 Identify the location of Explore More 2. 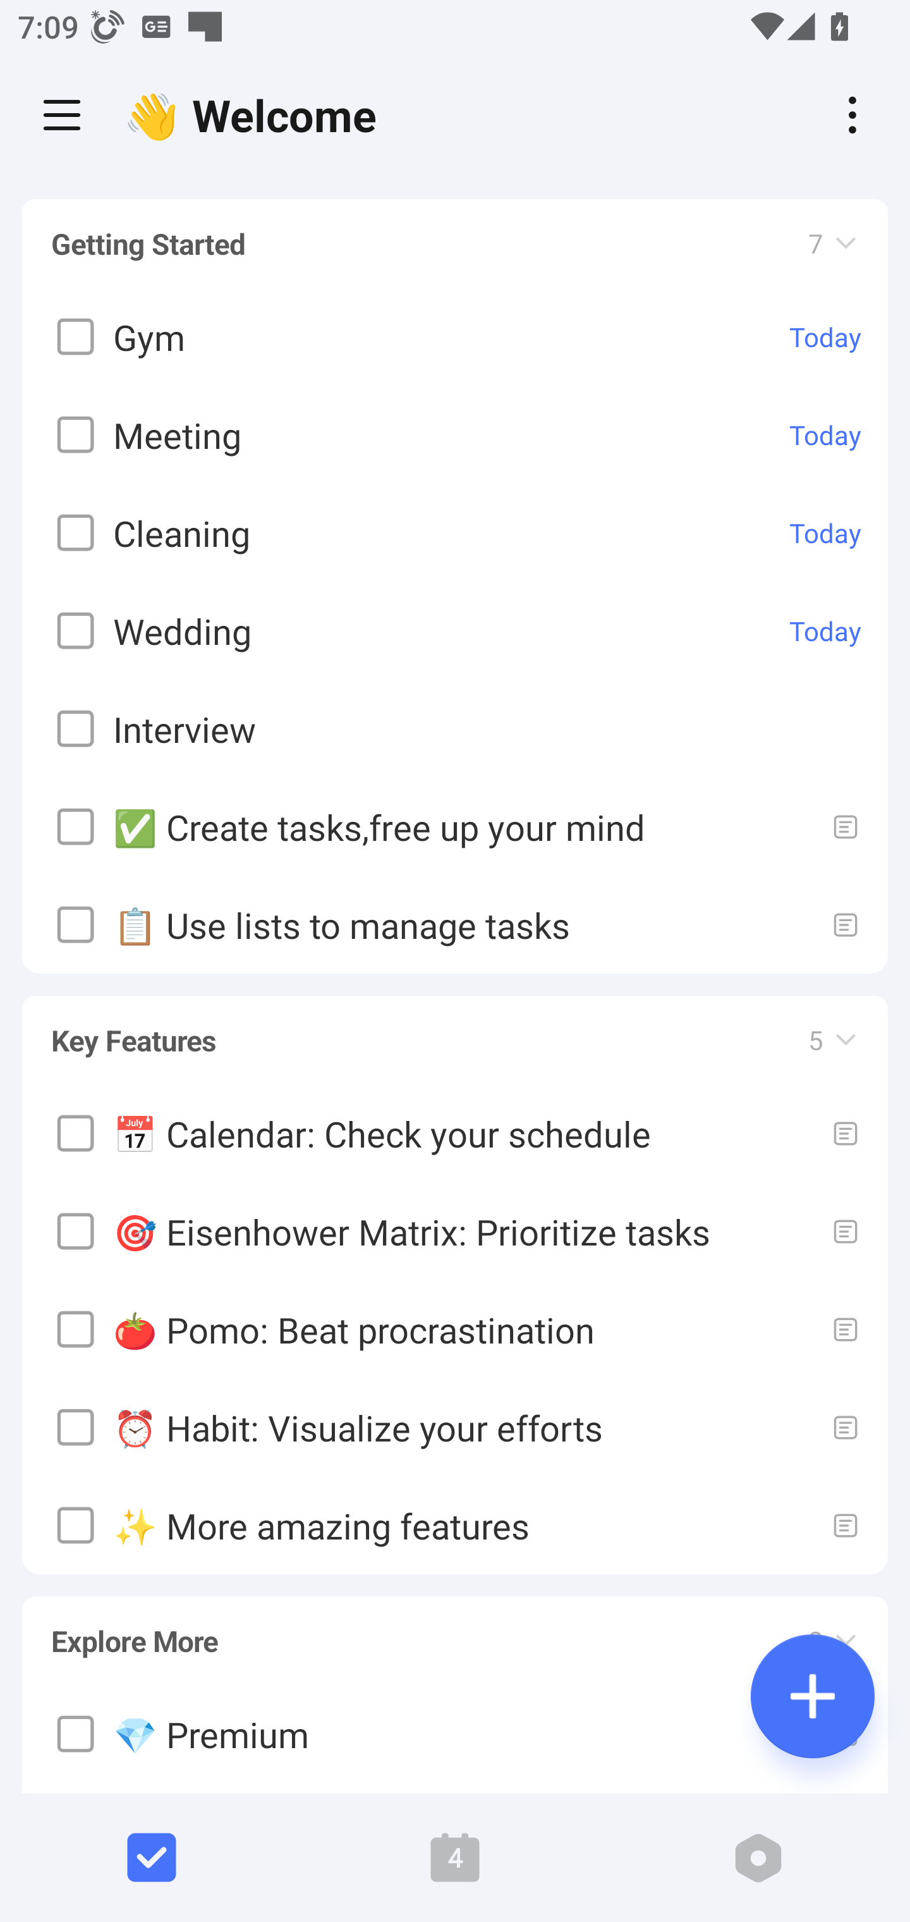
(455, 1630).